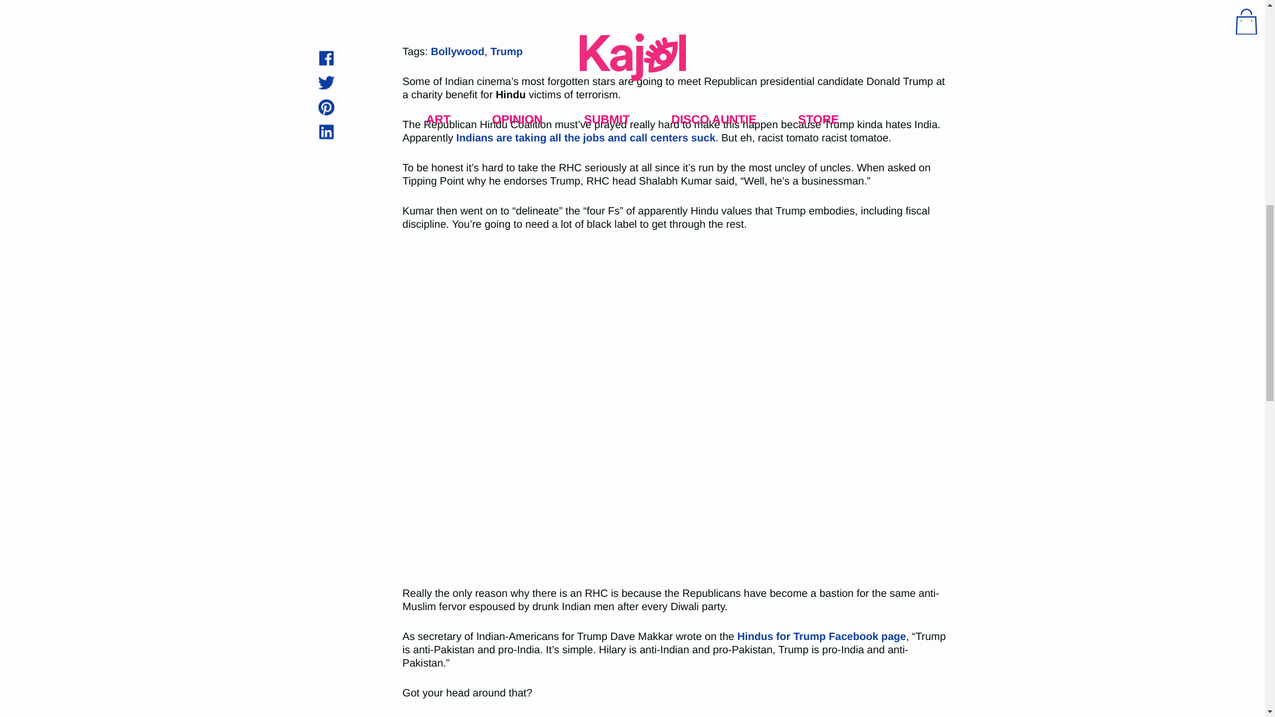 This screenshot has width=1275, height=717. Describe the element at coordinates (325, 82) in the screenshot. I see `Share on Twitter` at that location.